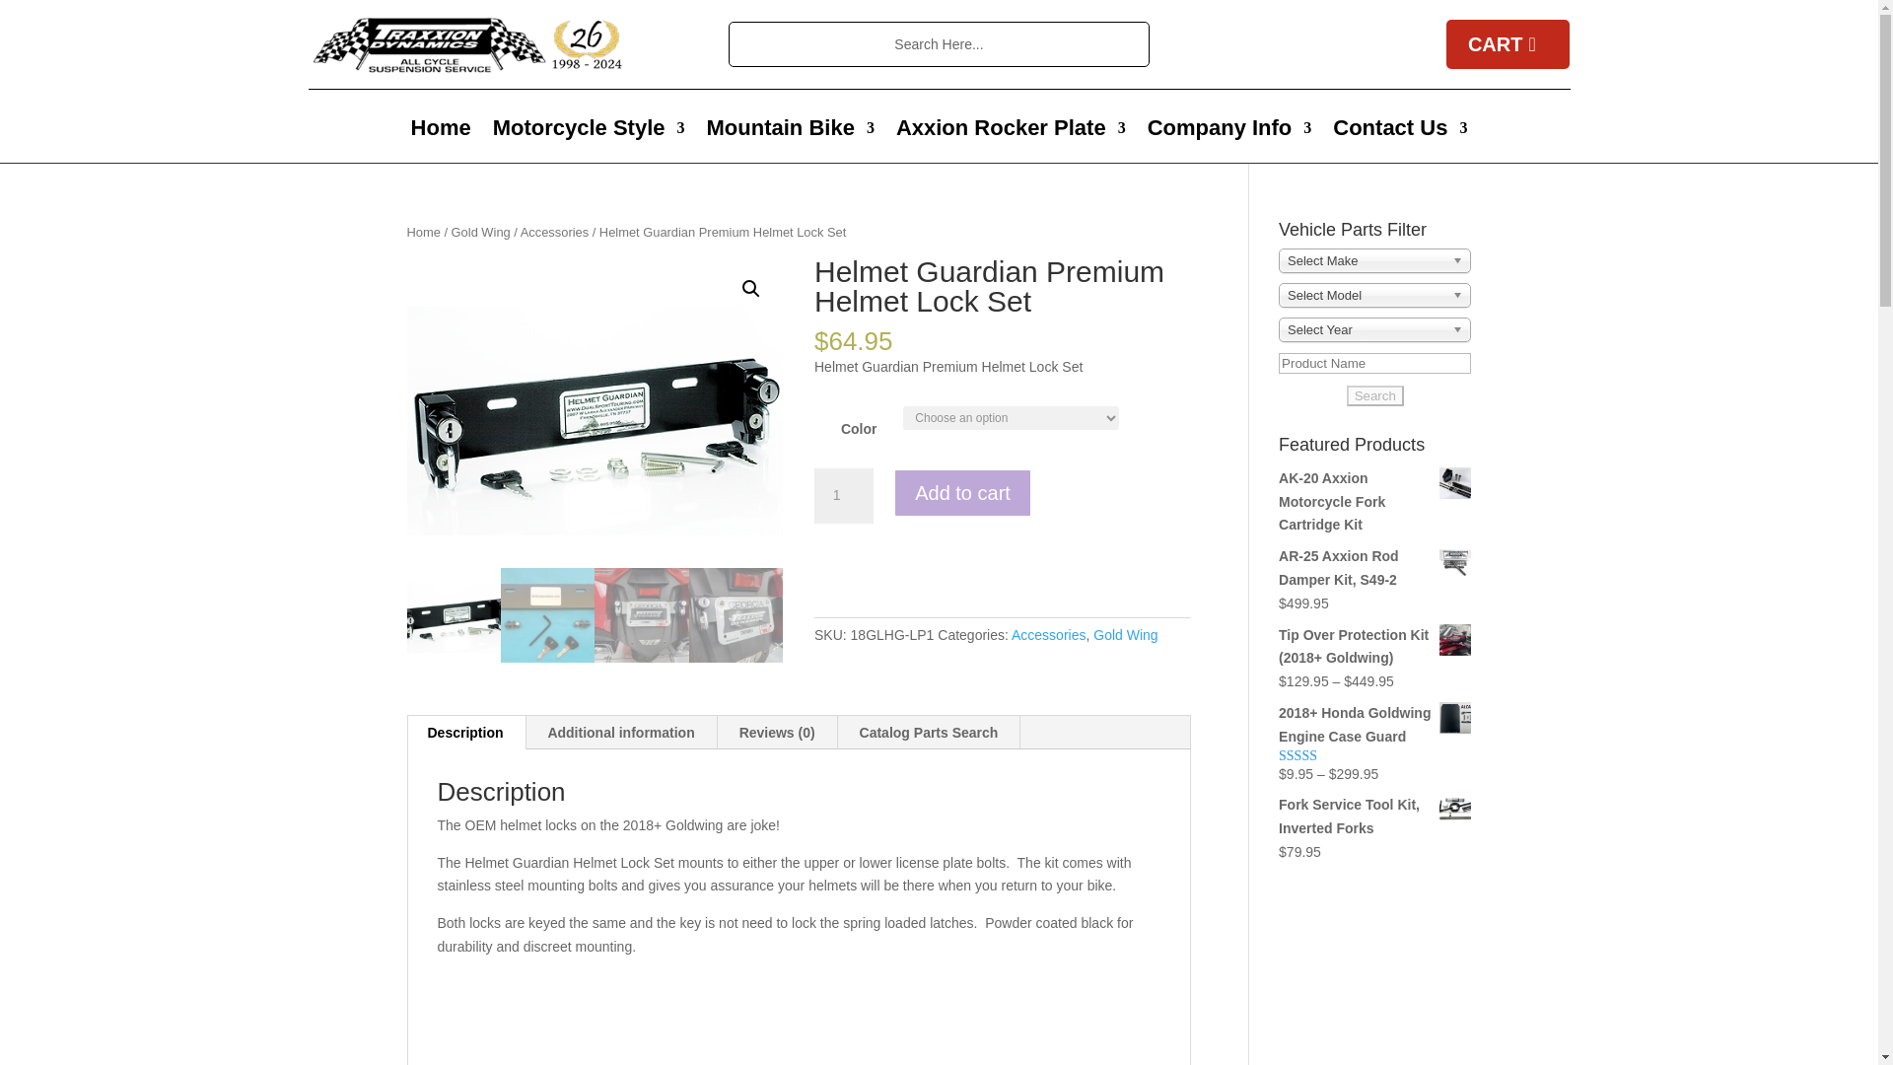 The image size is (1893, 1065). What do you see at coordinates (791, 132) in the screenshot?
I see `Mountain Bike` at bounding box center [791, 132].